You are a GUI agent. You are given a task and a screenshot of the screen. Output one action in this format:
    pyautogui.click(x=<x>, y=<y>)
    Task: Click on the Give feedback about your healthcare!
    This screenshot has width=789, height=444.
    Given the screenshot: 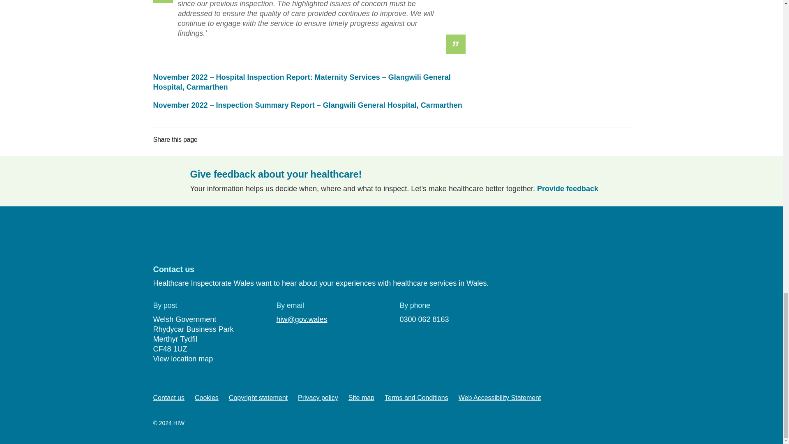 What is the action you would take?
    pyautogui.click(x=275, y=174)
    